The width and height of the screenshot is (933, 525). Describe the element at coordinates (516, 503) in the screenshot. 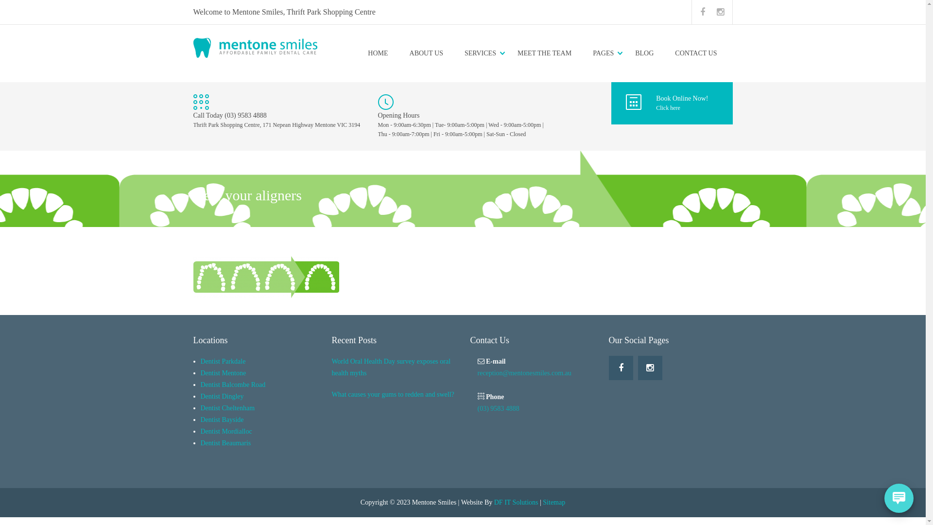

I see `DF IT Solutions` at that location.